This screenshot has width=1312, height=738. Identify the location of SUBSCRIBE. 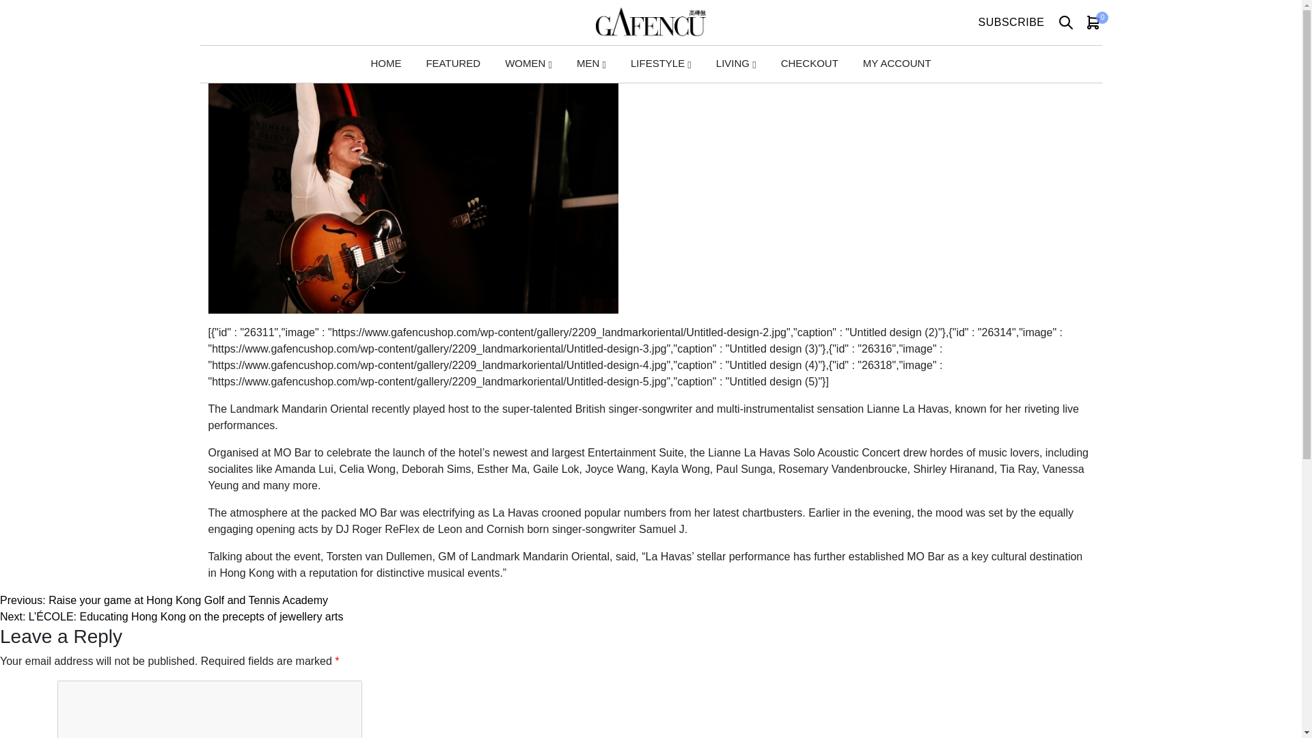
(1011, 22).